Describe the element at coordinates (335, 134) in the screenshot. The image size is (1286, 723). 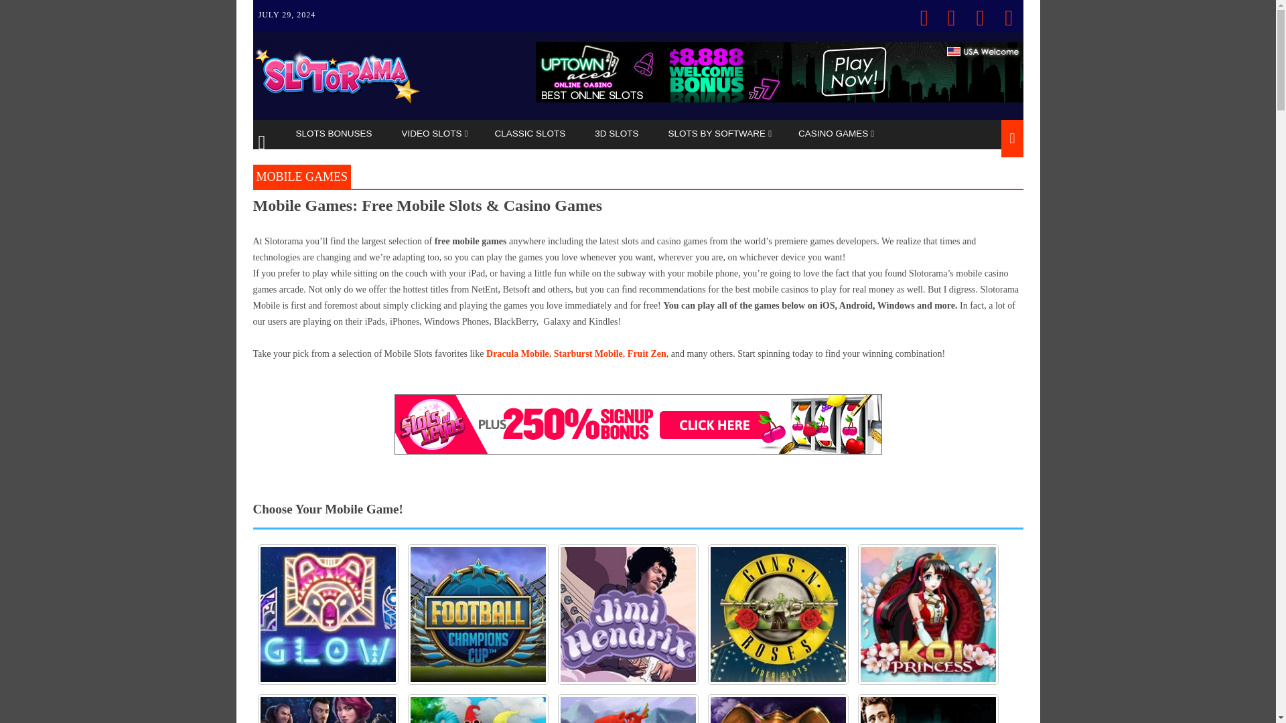
I see `SLOTS BONUSES` at that location.